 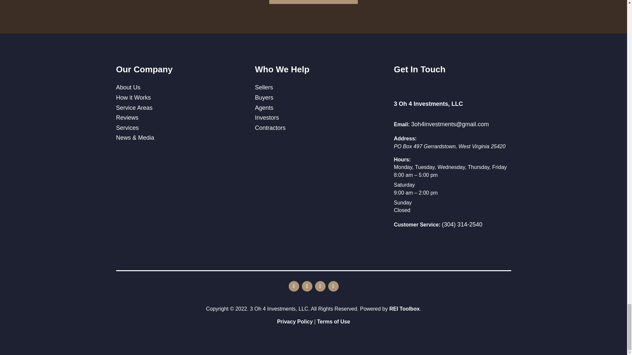 I want to click on Services, so click(x=127, y=128).